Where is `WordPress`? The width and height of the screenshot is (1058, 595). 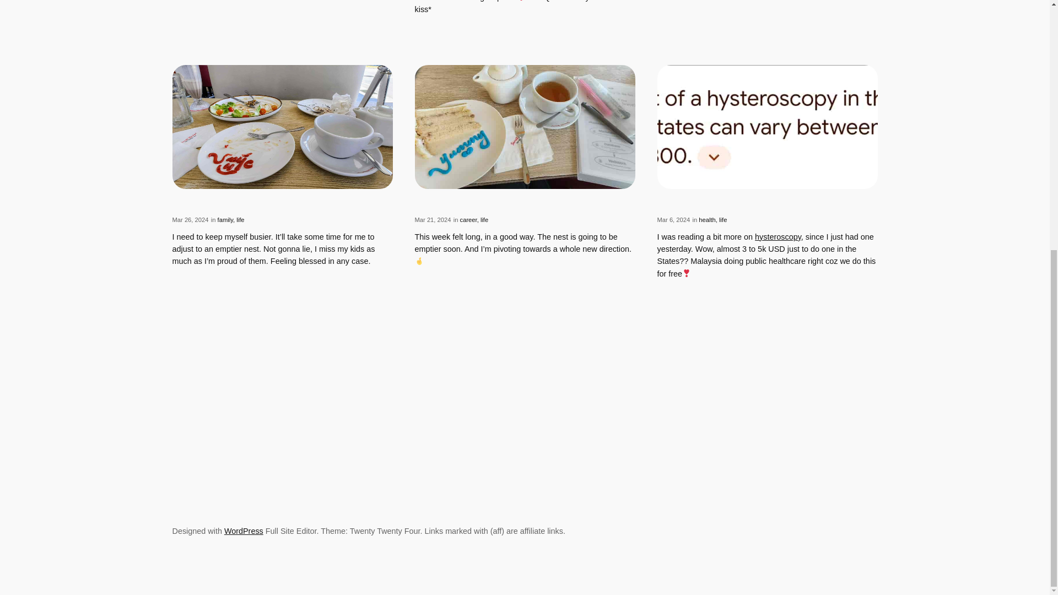 WordPress is located at coordinates (244, 531).